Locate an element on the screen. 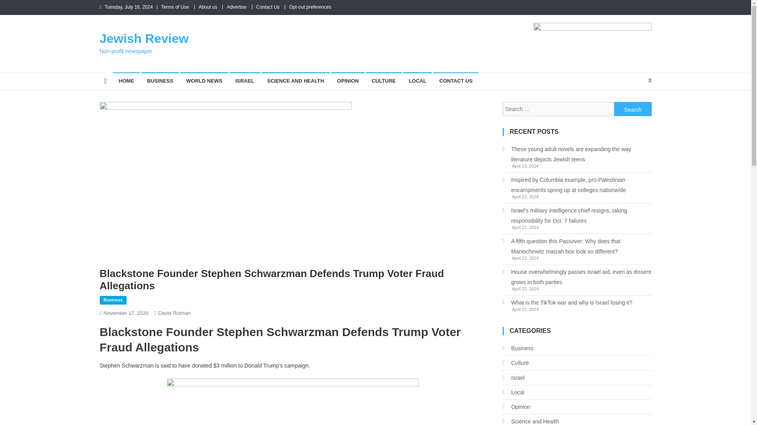 The width and height of the screenshot is (757, 425). Search is located at coordinates (635, 106).